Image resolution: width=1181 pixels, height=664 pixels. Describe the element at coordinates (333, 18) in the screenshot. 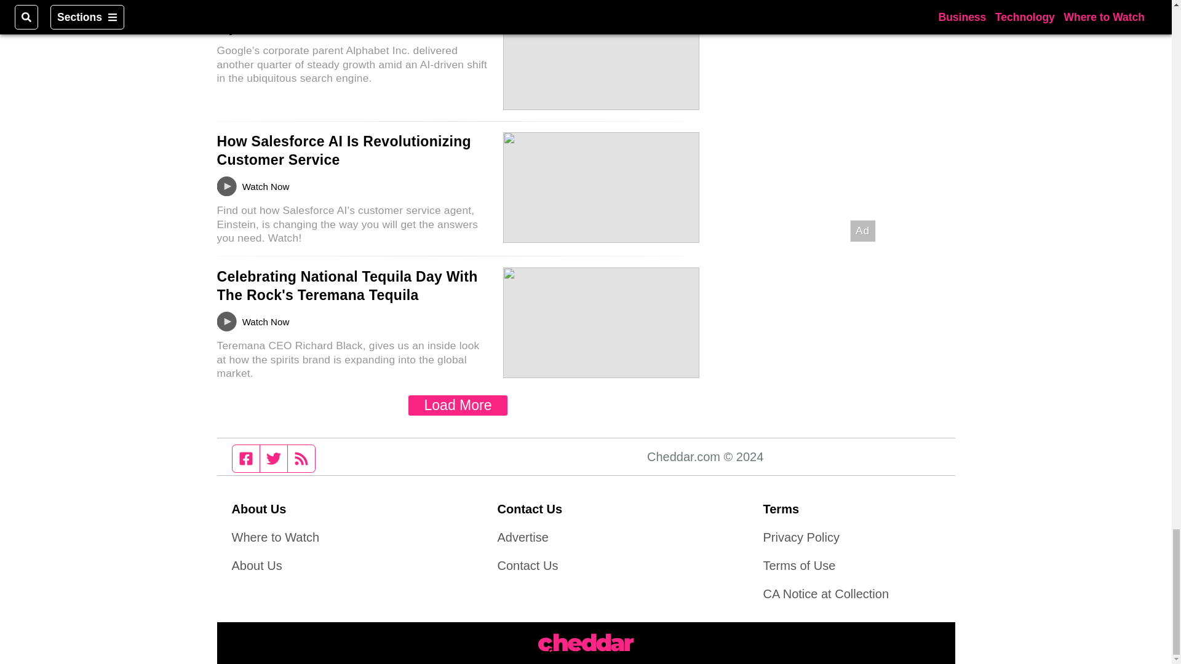

I see `Alphabet Prospering on AI Search Injection` at that location.